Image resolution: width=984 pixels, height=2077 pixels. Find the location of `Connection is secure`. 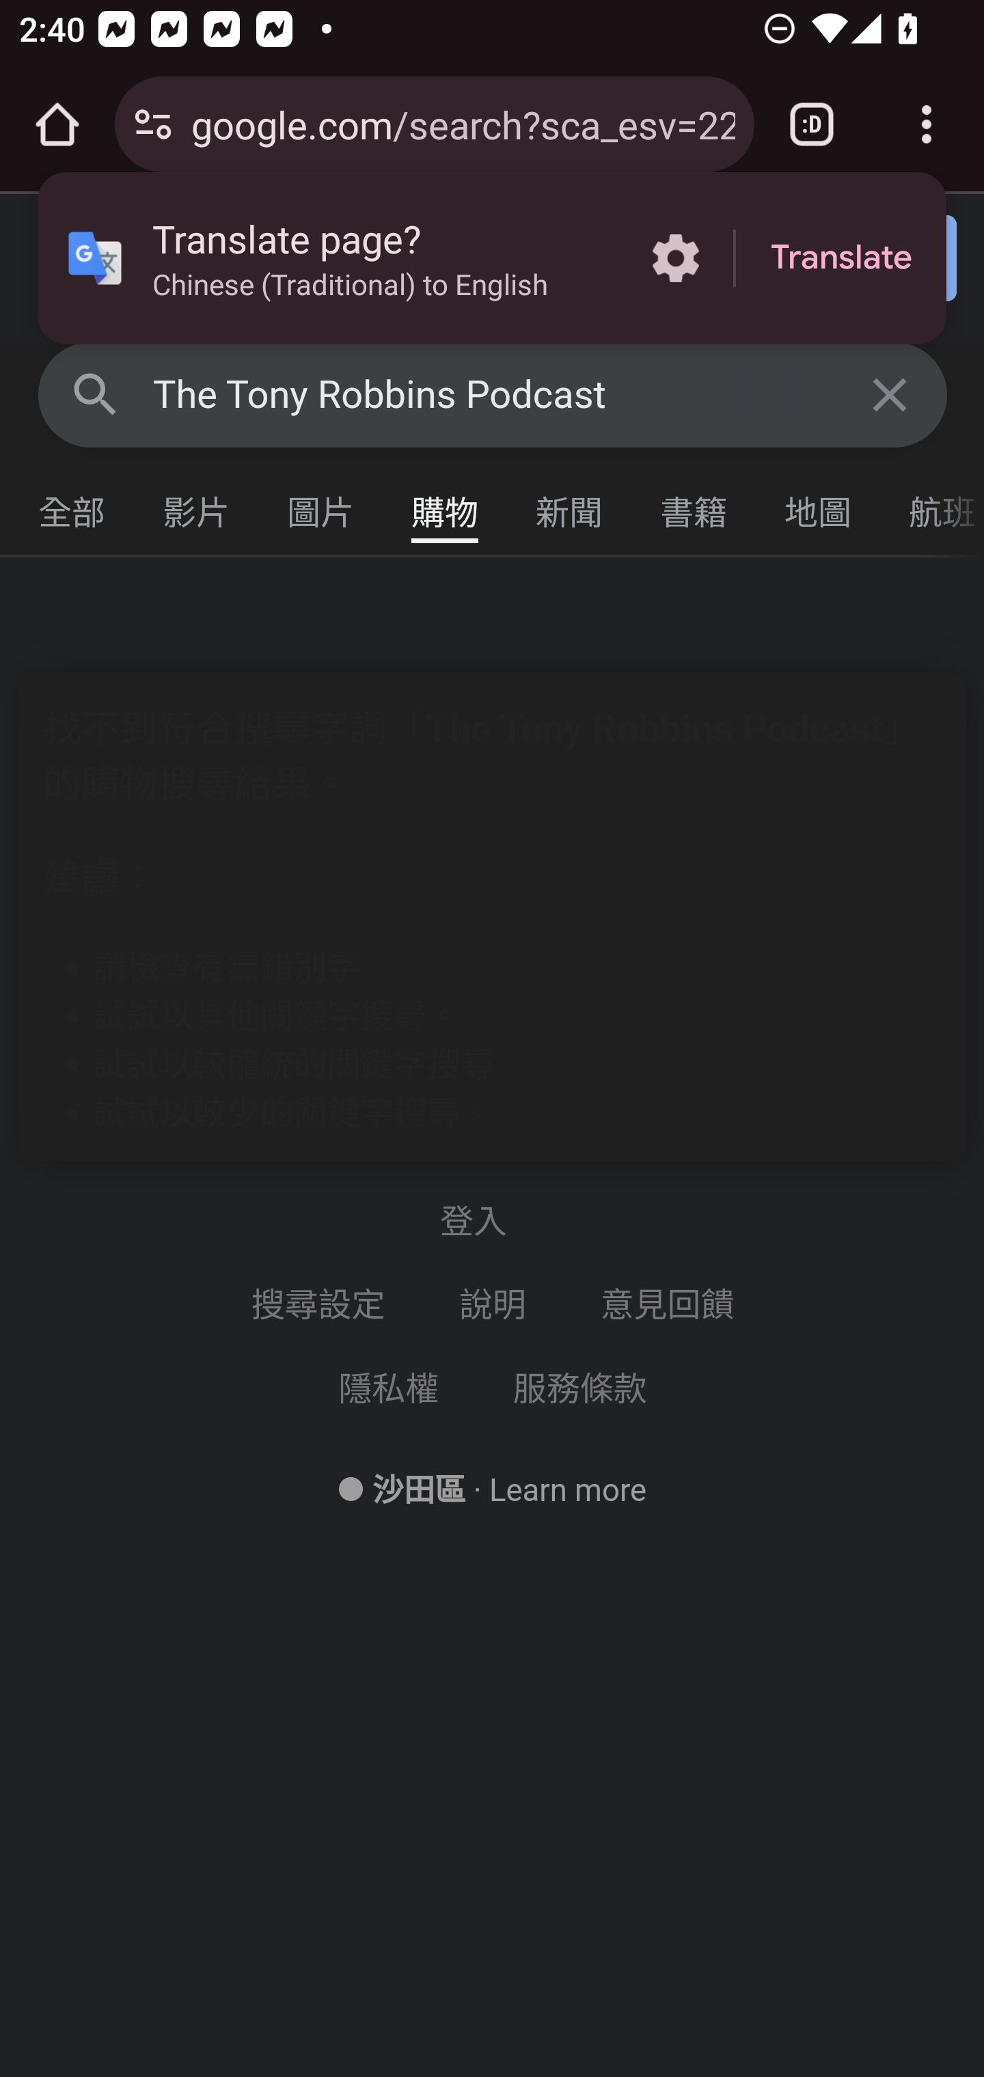

Connection is secure is located at coordinates (153, 124).